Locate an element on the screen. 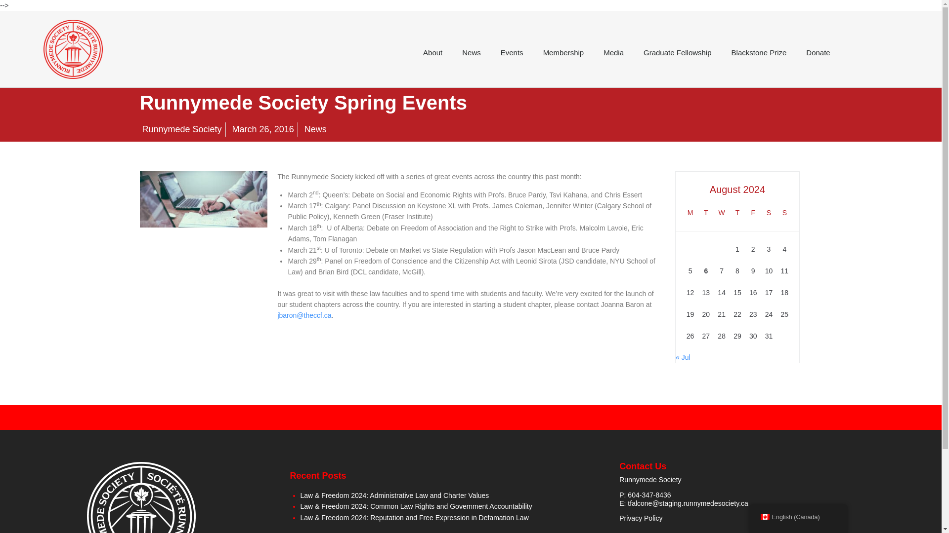 The width and height of the screenshot is (949, 533). Blackstone Prize is located at coordinates (759, 52).